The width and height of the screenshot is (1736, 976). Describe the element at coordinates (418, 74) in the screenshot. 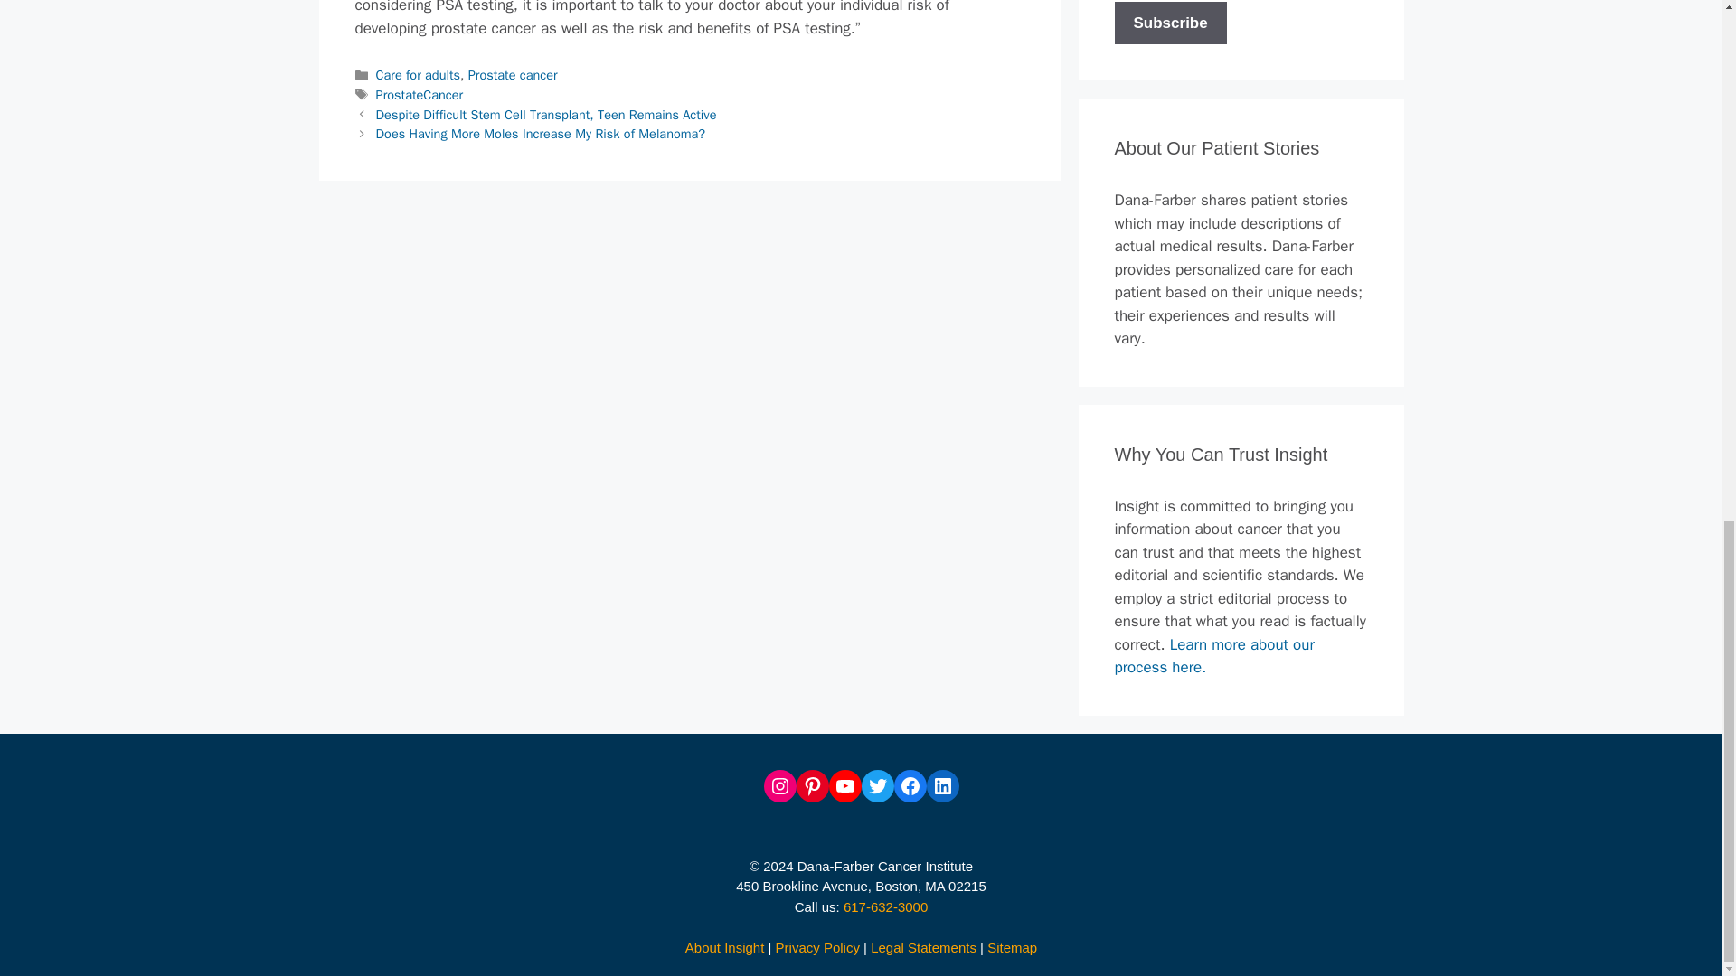

I see `Care for adults` at that location.